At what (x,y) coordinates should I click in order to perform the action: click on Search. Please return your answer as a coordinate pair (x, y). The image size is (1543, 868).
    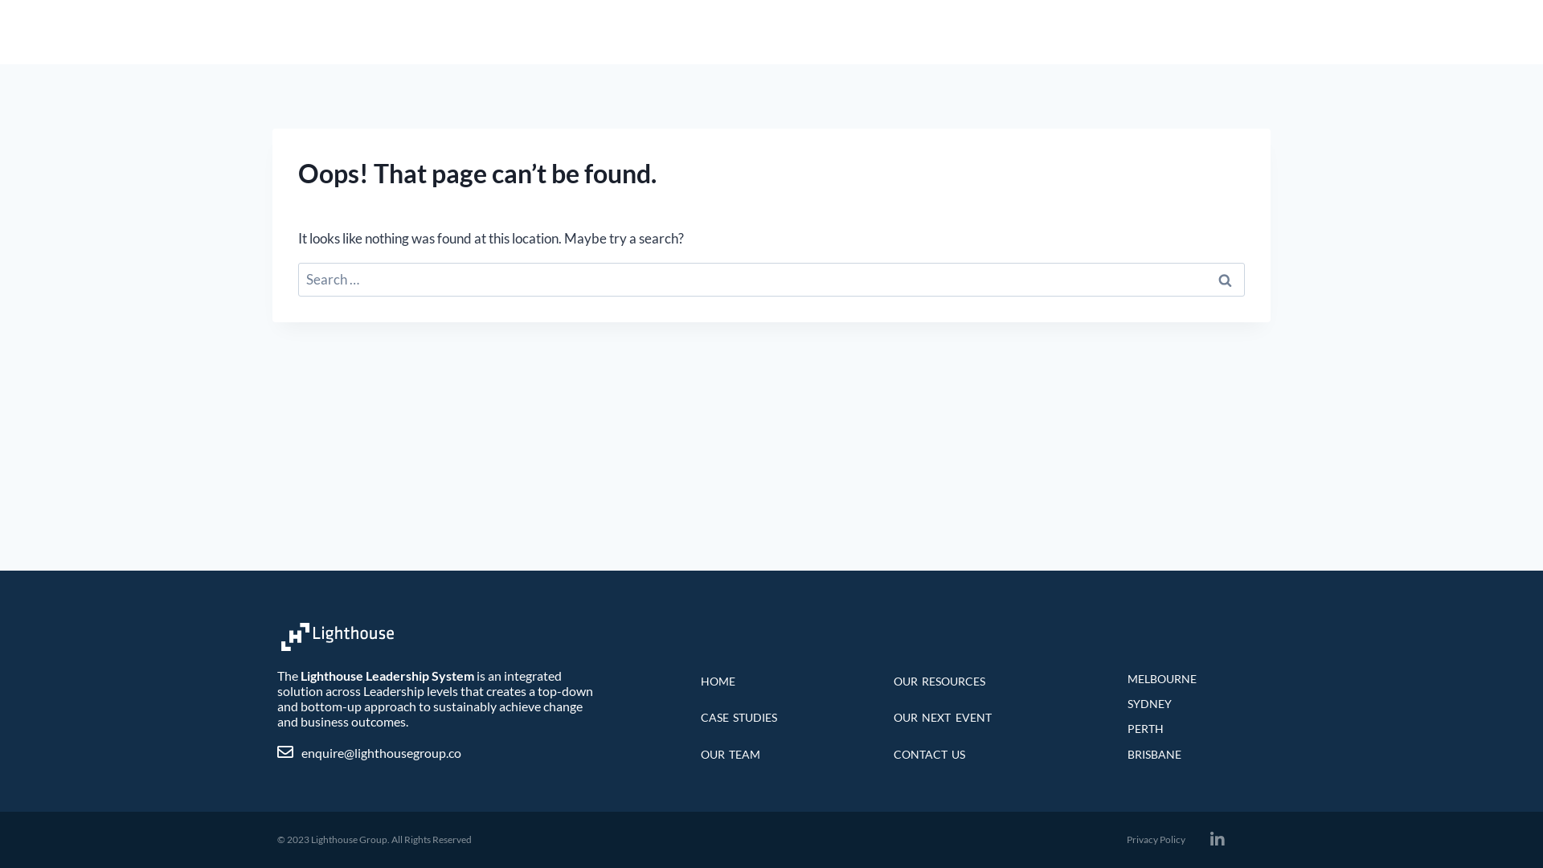
    Looking at the image, I should click on (1225, 280).